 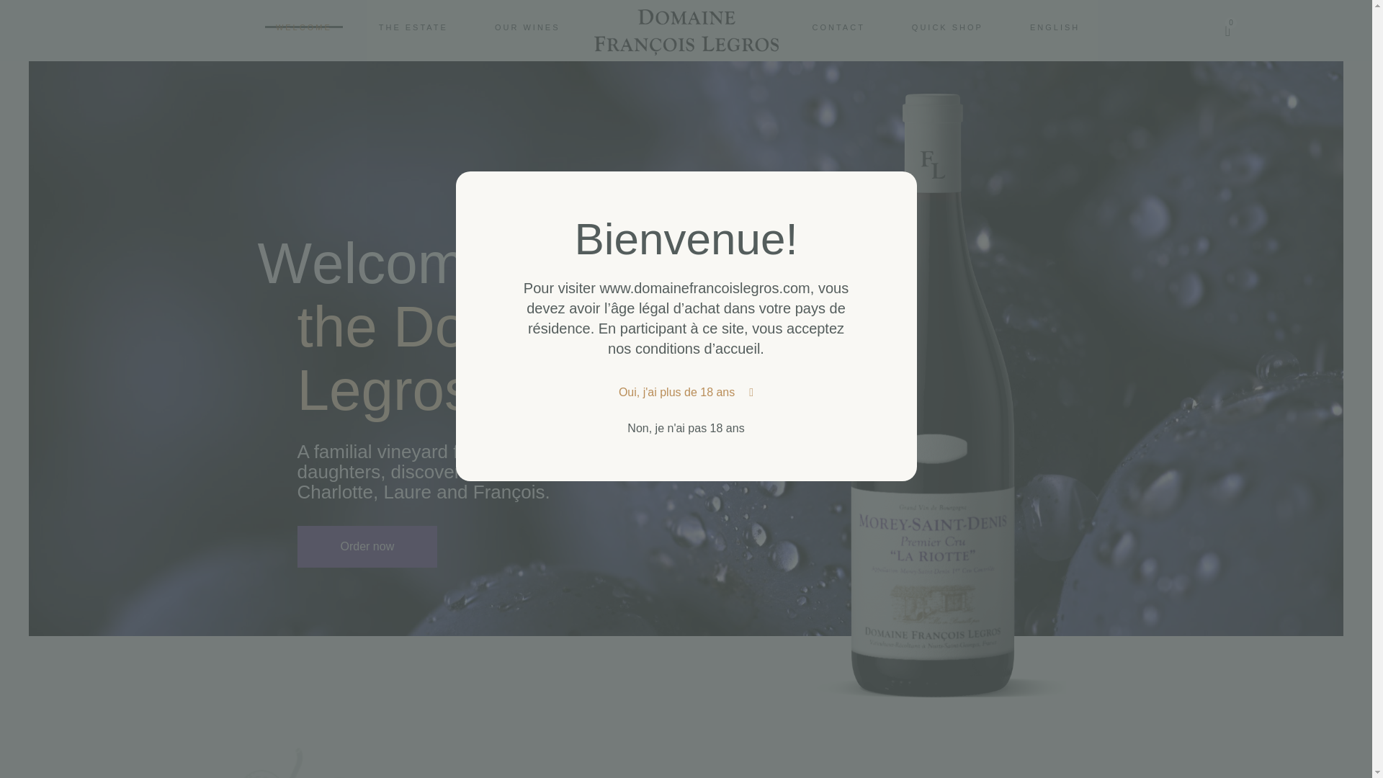 I want to click on QUICK SHOP, so click(x=418, y=32).